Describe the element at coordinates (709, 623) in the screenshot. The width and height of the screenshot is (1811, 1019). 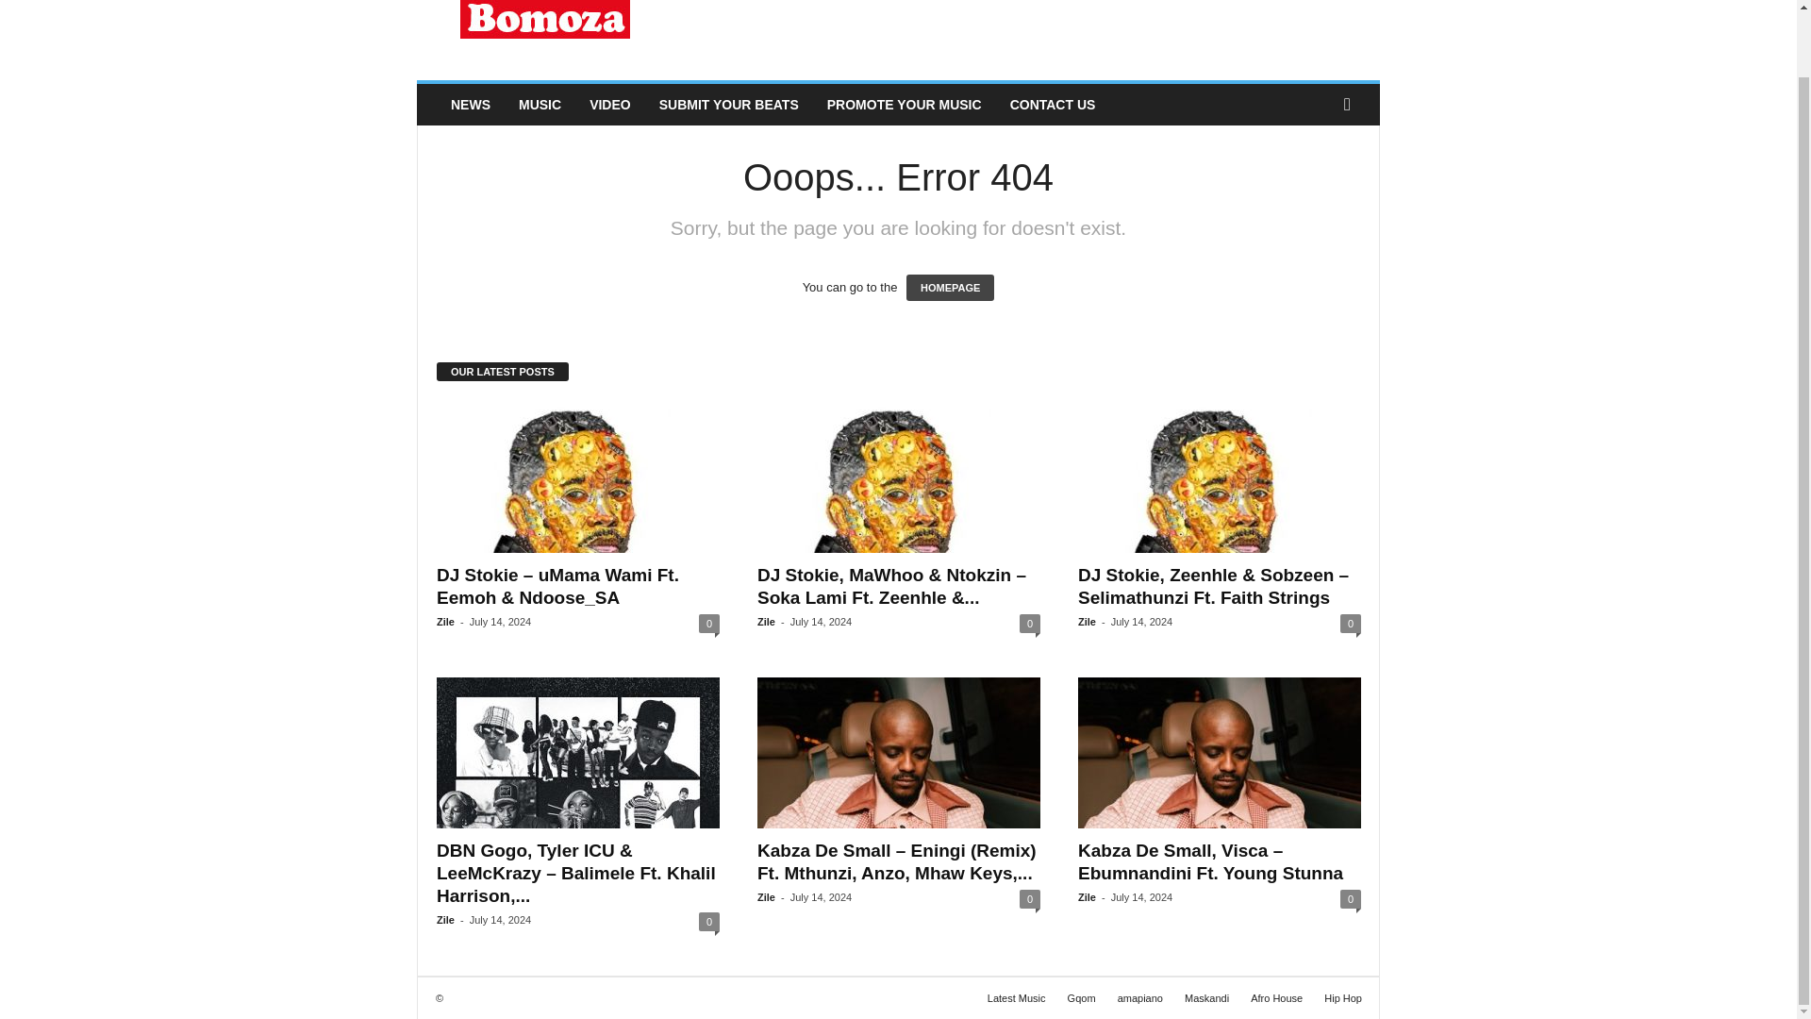
I see `0` at that location.